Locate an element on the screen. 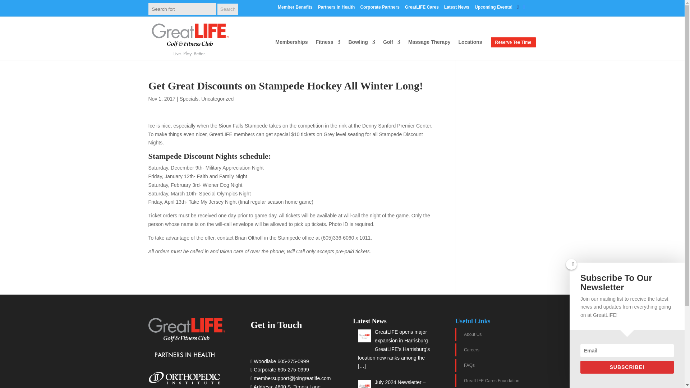 This screenshot has width=690, height=388. Latest News is located at coordinates (456, 9).